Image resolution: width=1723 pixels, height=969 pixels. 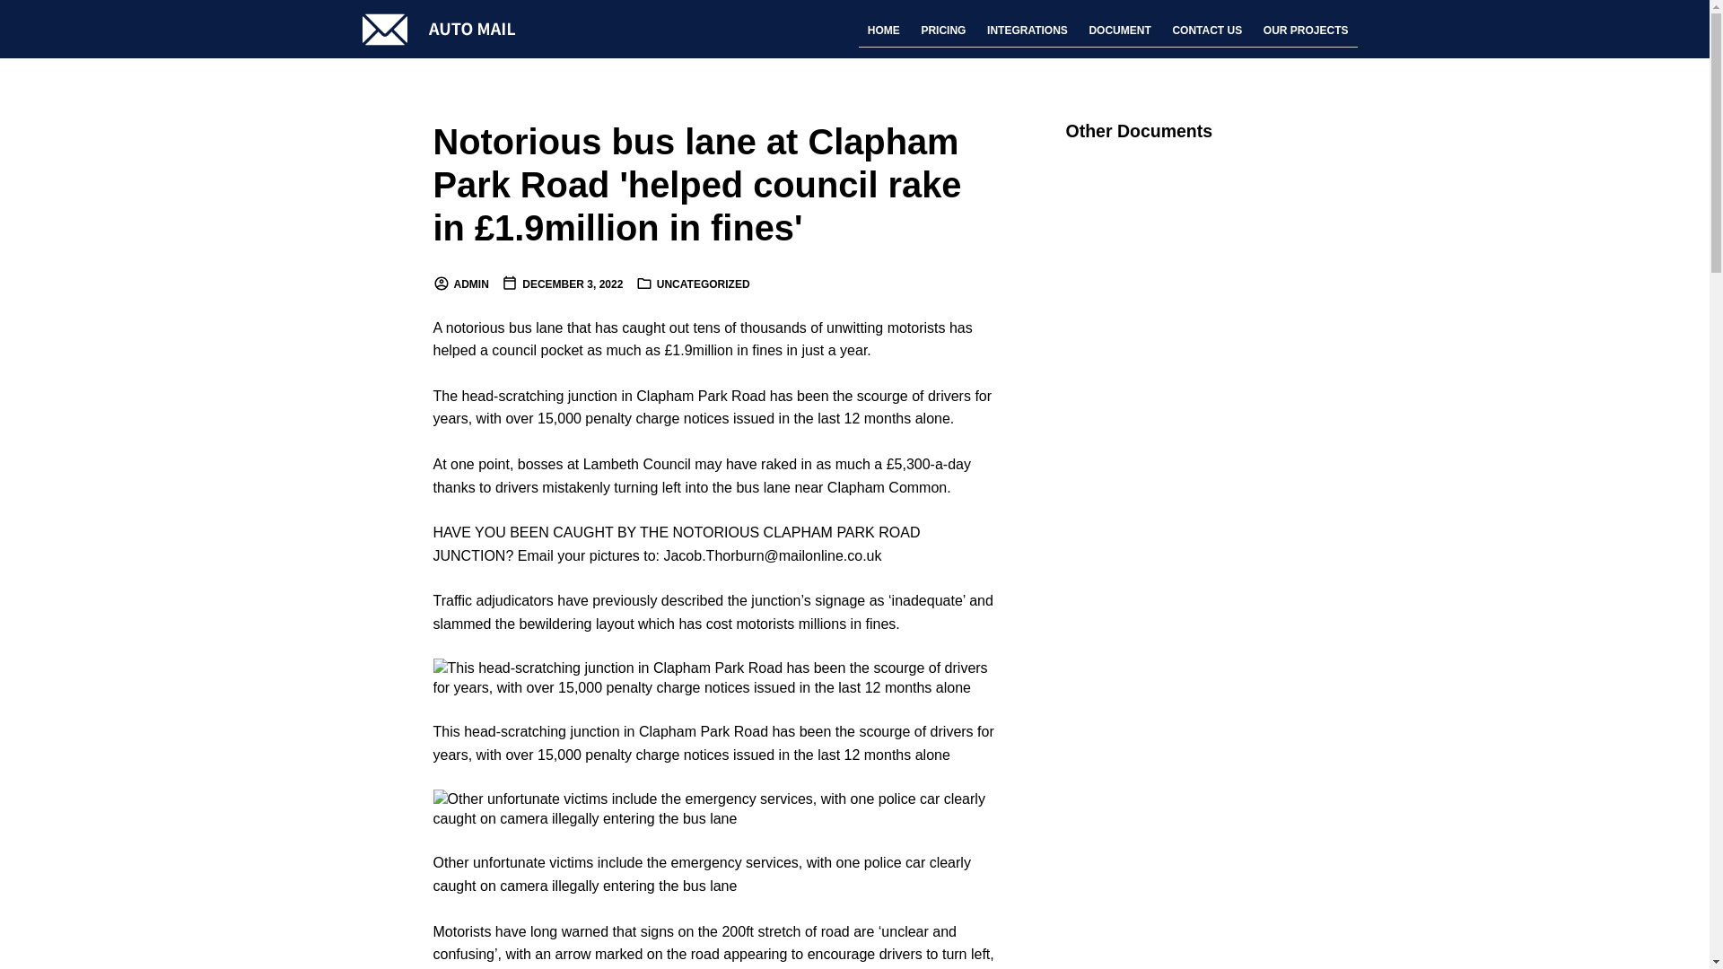 I want to click on CONTACT US, so click(x=1206, y=31).